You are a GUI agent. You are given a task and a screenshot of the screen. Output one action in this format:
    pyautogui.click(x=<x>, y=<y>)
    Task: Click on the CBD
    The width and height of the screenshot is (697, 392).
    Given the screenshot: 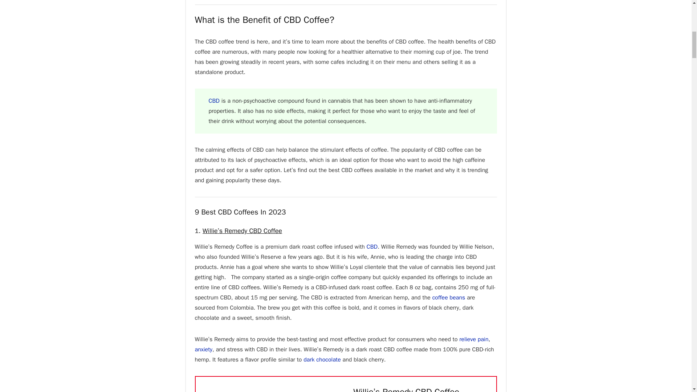 What is the action you would take?
    pyautogui.click(x=372, y=247)
    